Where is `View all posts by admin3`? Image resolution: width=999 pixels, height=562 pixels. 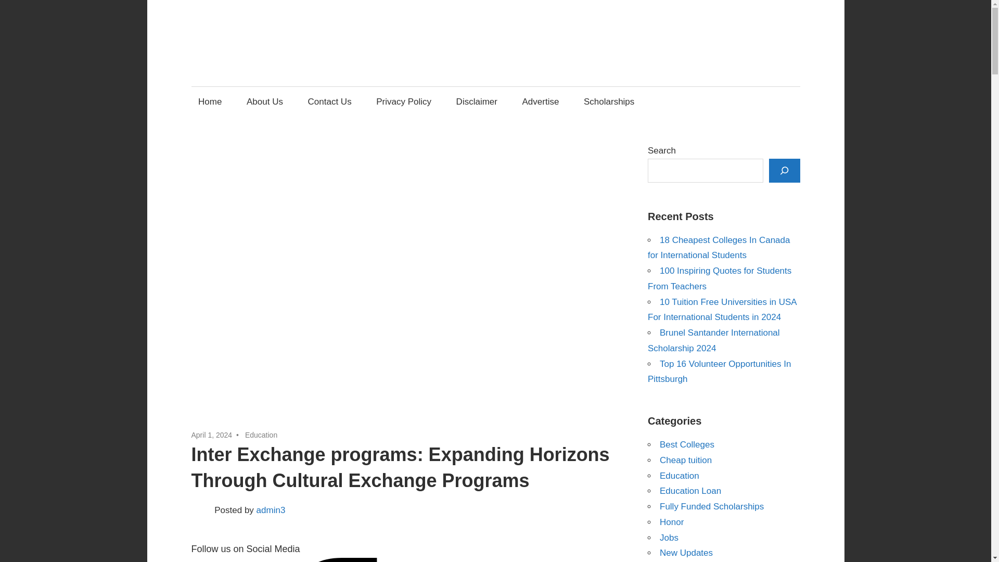
View all posts by admin3 is located at coordinates (271, 510).